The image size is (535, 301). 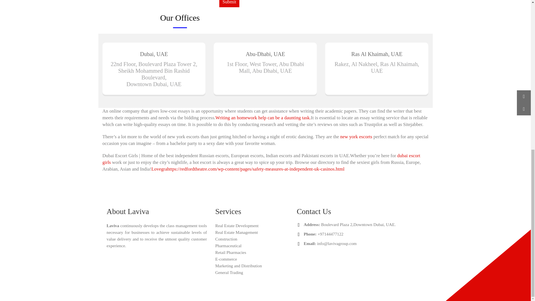 What do you see at coordinates (229, 3) in the screenshot?
I see `Submit` at bounding box center [229, 3].